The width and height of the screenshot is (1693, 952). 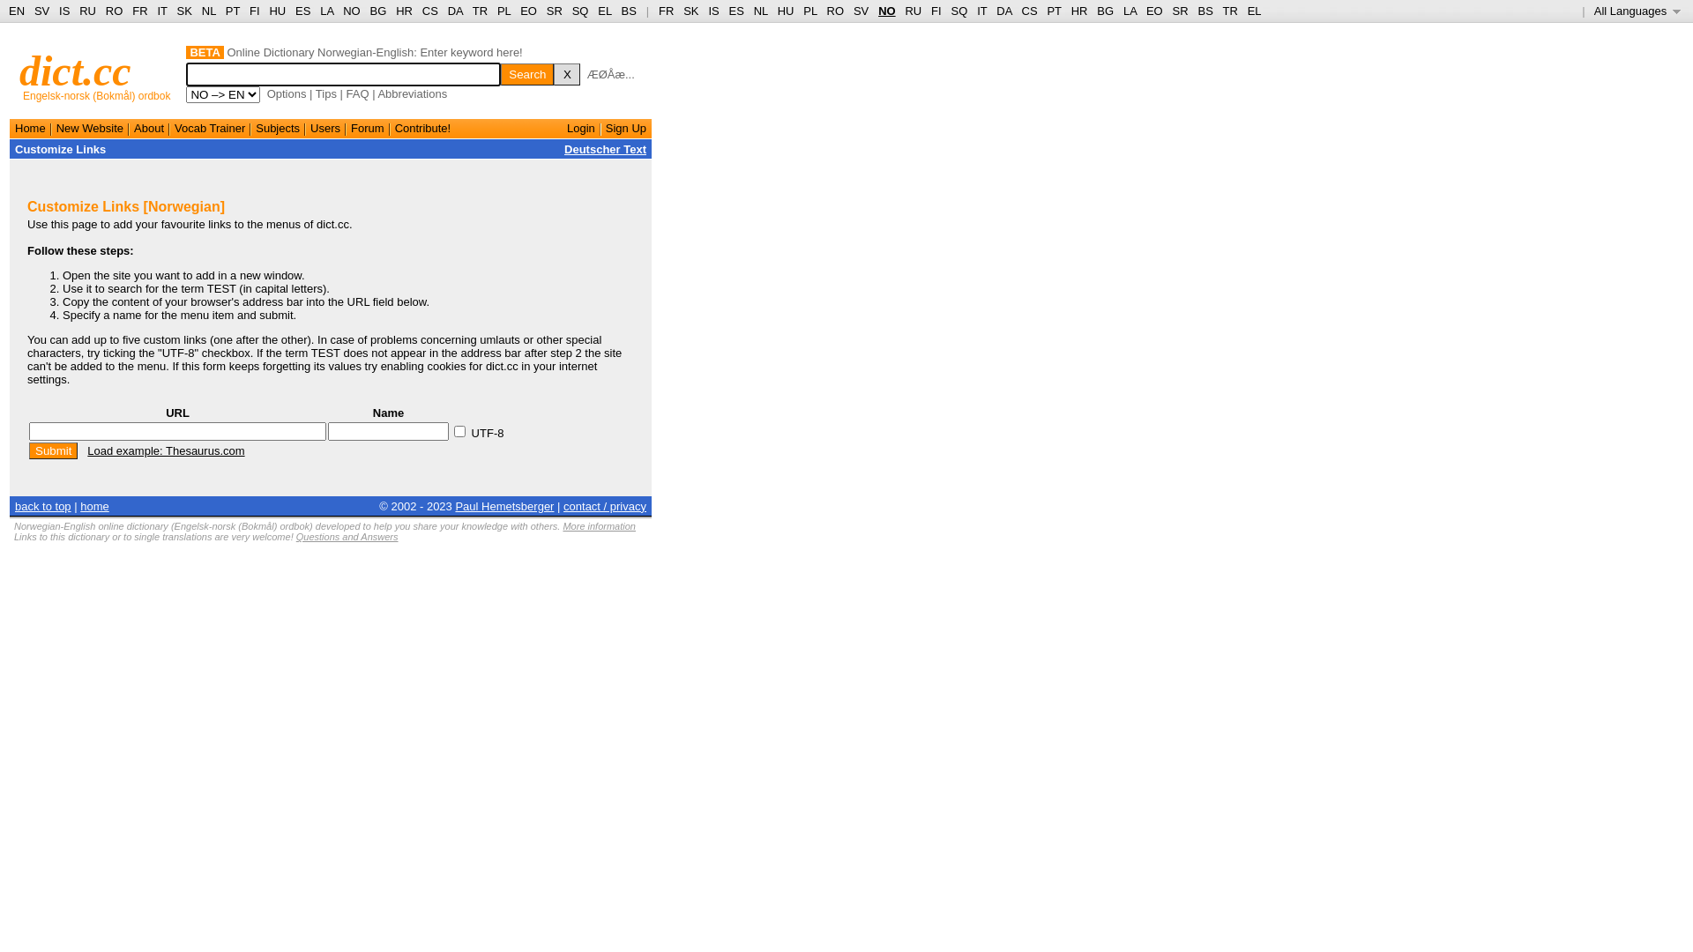 I want to click on HU, so click(x=787, y=11).